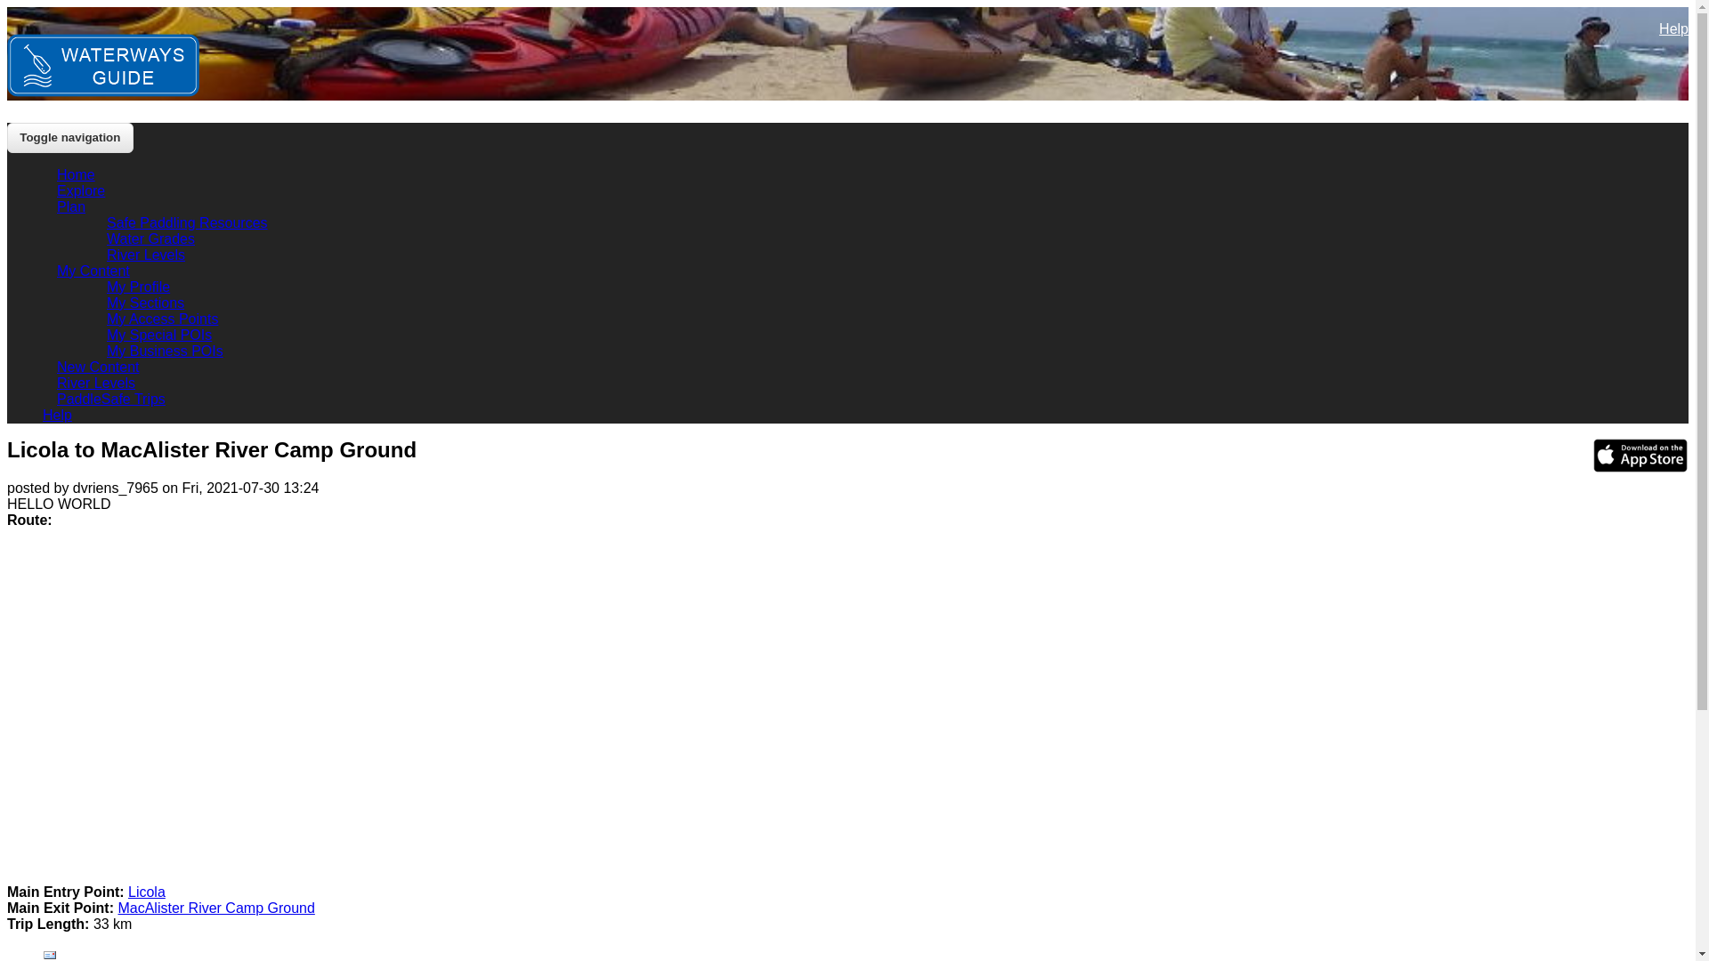 The image size is (1709, 961). I want to click on Download from the iTunes store, so click(1640, 466).